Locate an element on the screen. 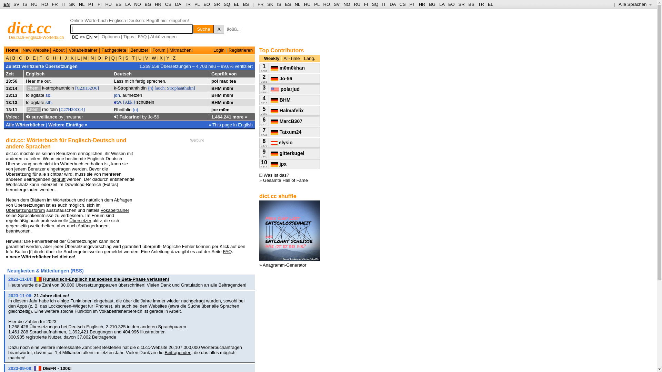 The image size is (662, 372). ES is located at coordinates (119, 4).